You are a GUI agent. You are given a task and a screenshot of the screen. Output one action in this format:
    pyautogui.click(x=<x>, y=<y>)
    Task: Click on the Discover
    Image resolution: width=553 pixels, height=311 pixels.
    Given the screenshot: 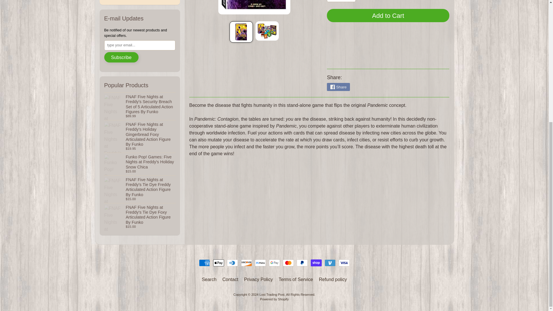 What is the action you would take?
    pyautogui.click(x=247, y=263)
    